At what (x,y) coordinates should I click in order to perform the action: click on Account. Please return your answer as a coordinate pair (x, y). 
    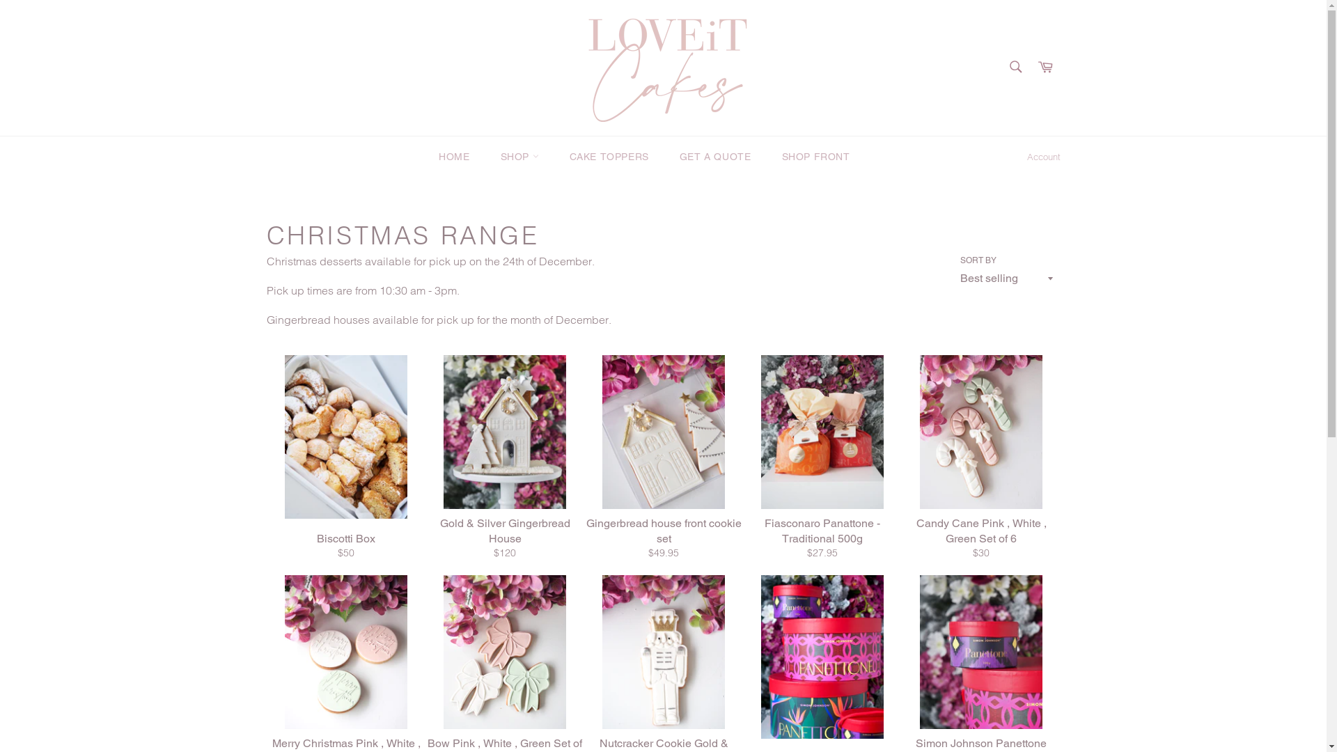
    Looking at the image, I should click on (1043, 157).